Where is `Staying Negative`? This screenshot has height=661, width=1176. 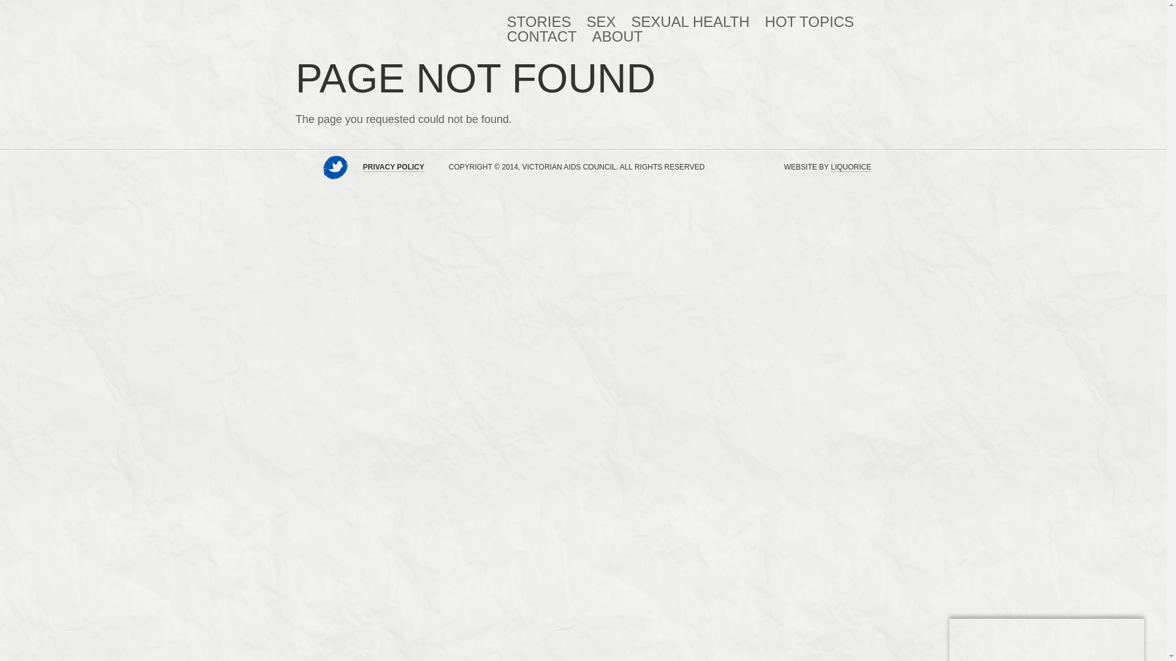
Staying Negative is located at coordinates (387, 20).